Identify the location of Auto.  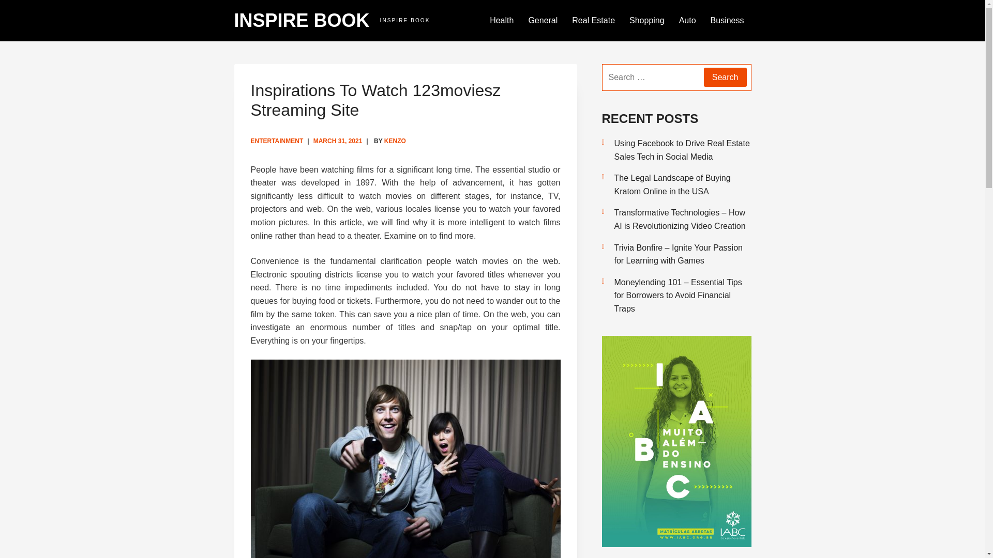
(687, 21).